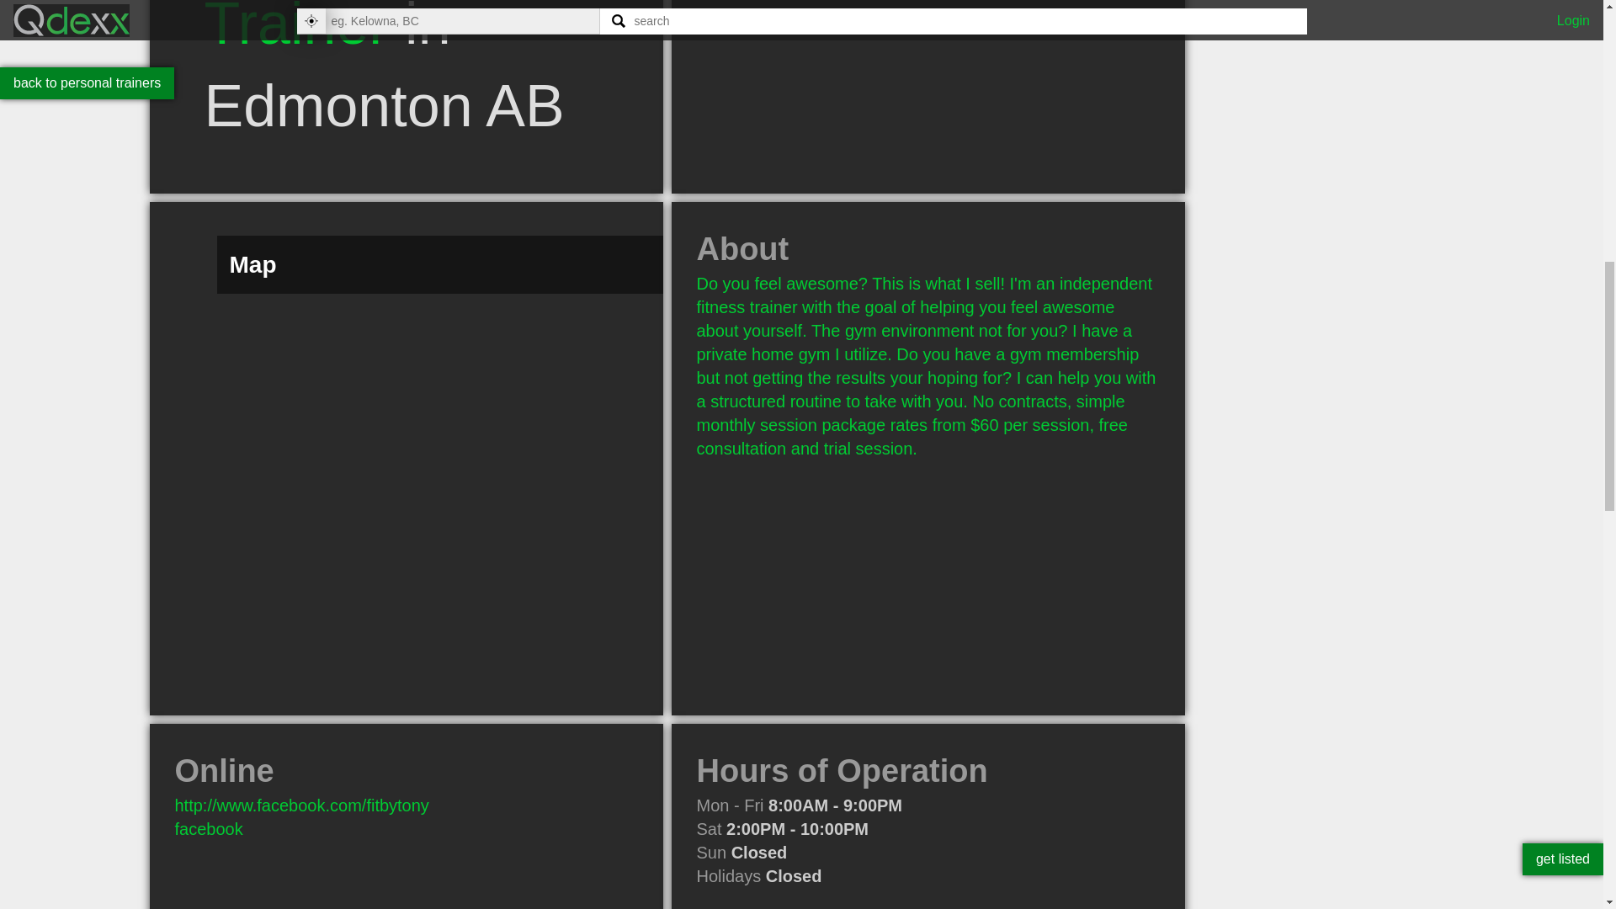  Describe the element at coordinates (406, 710) in the screenshot. I see `Map` at that location.